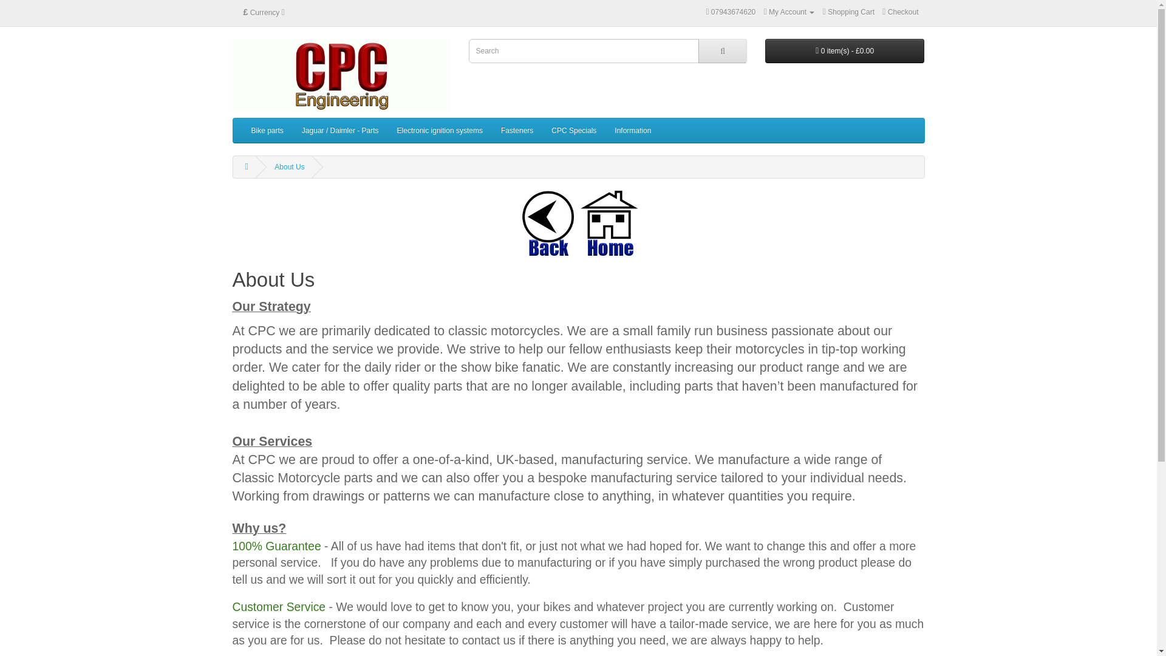 The height and width of the screenshot is (656, 1166). Describe the element at coordinates (900, 12) in the screenshot. I see `Checkout` at that location.